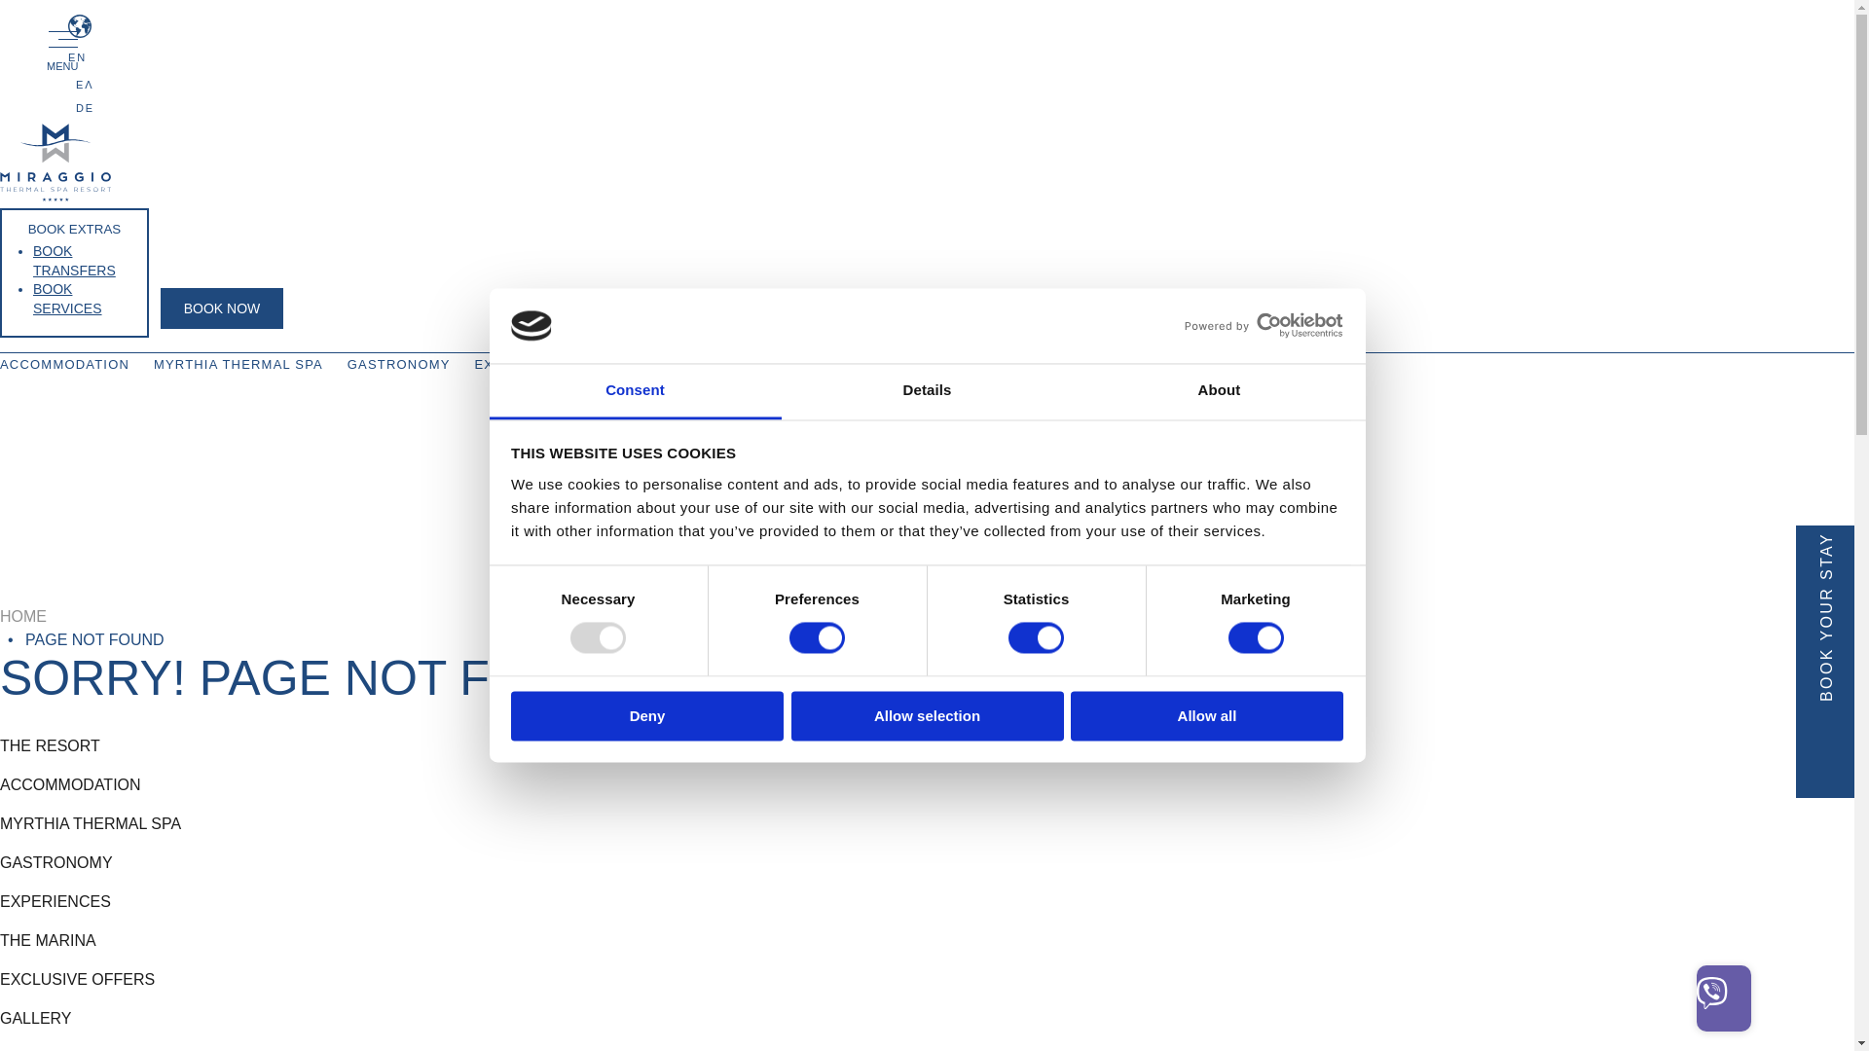 This screenshot has height=1051, width=1869. What do you see at coordinates (635, 391) in the screenshot?
I see `Consent` at bounding box center [635, 391].